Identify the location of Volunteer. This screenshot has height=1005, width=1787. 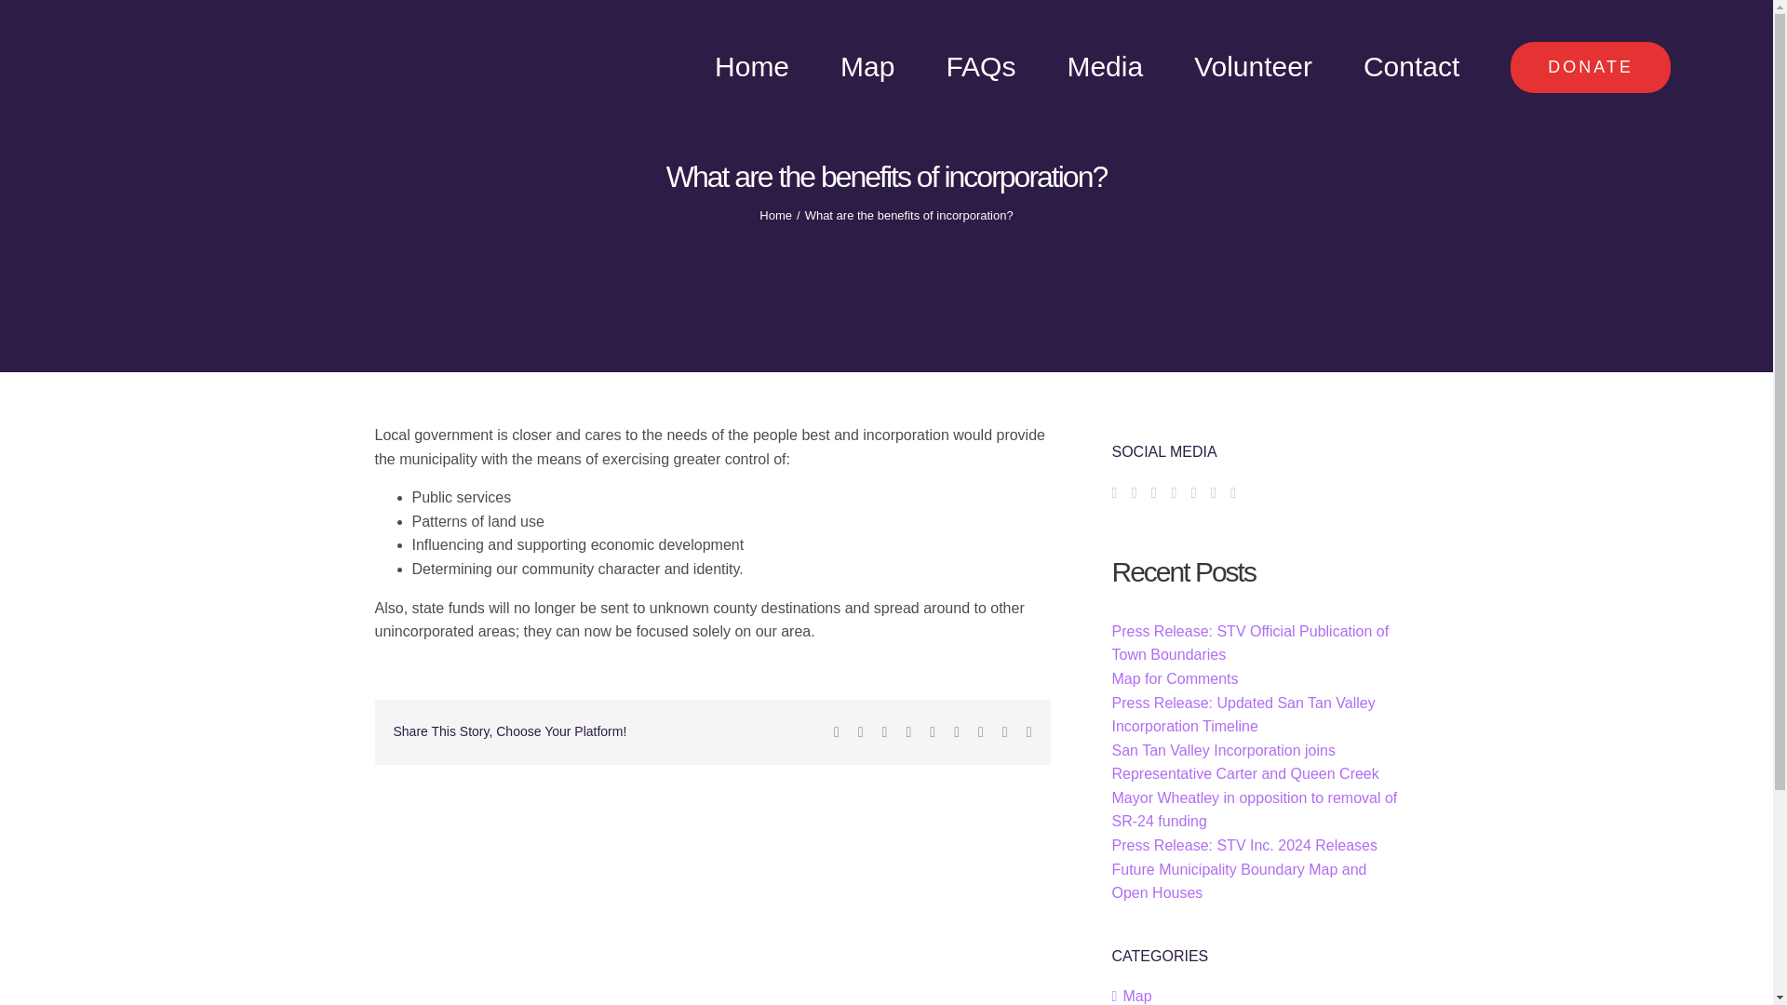
(1253, 67).